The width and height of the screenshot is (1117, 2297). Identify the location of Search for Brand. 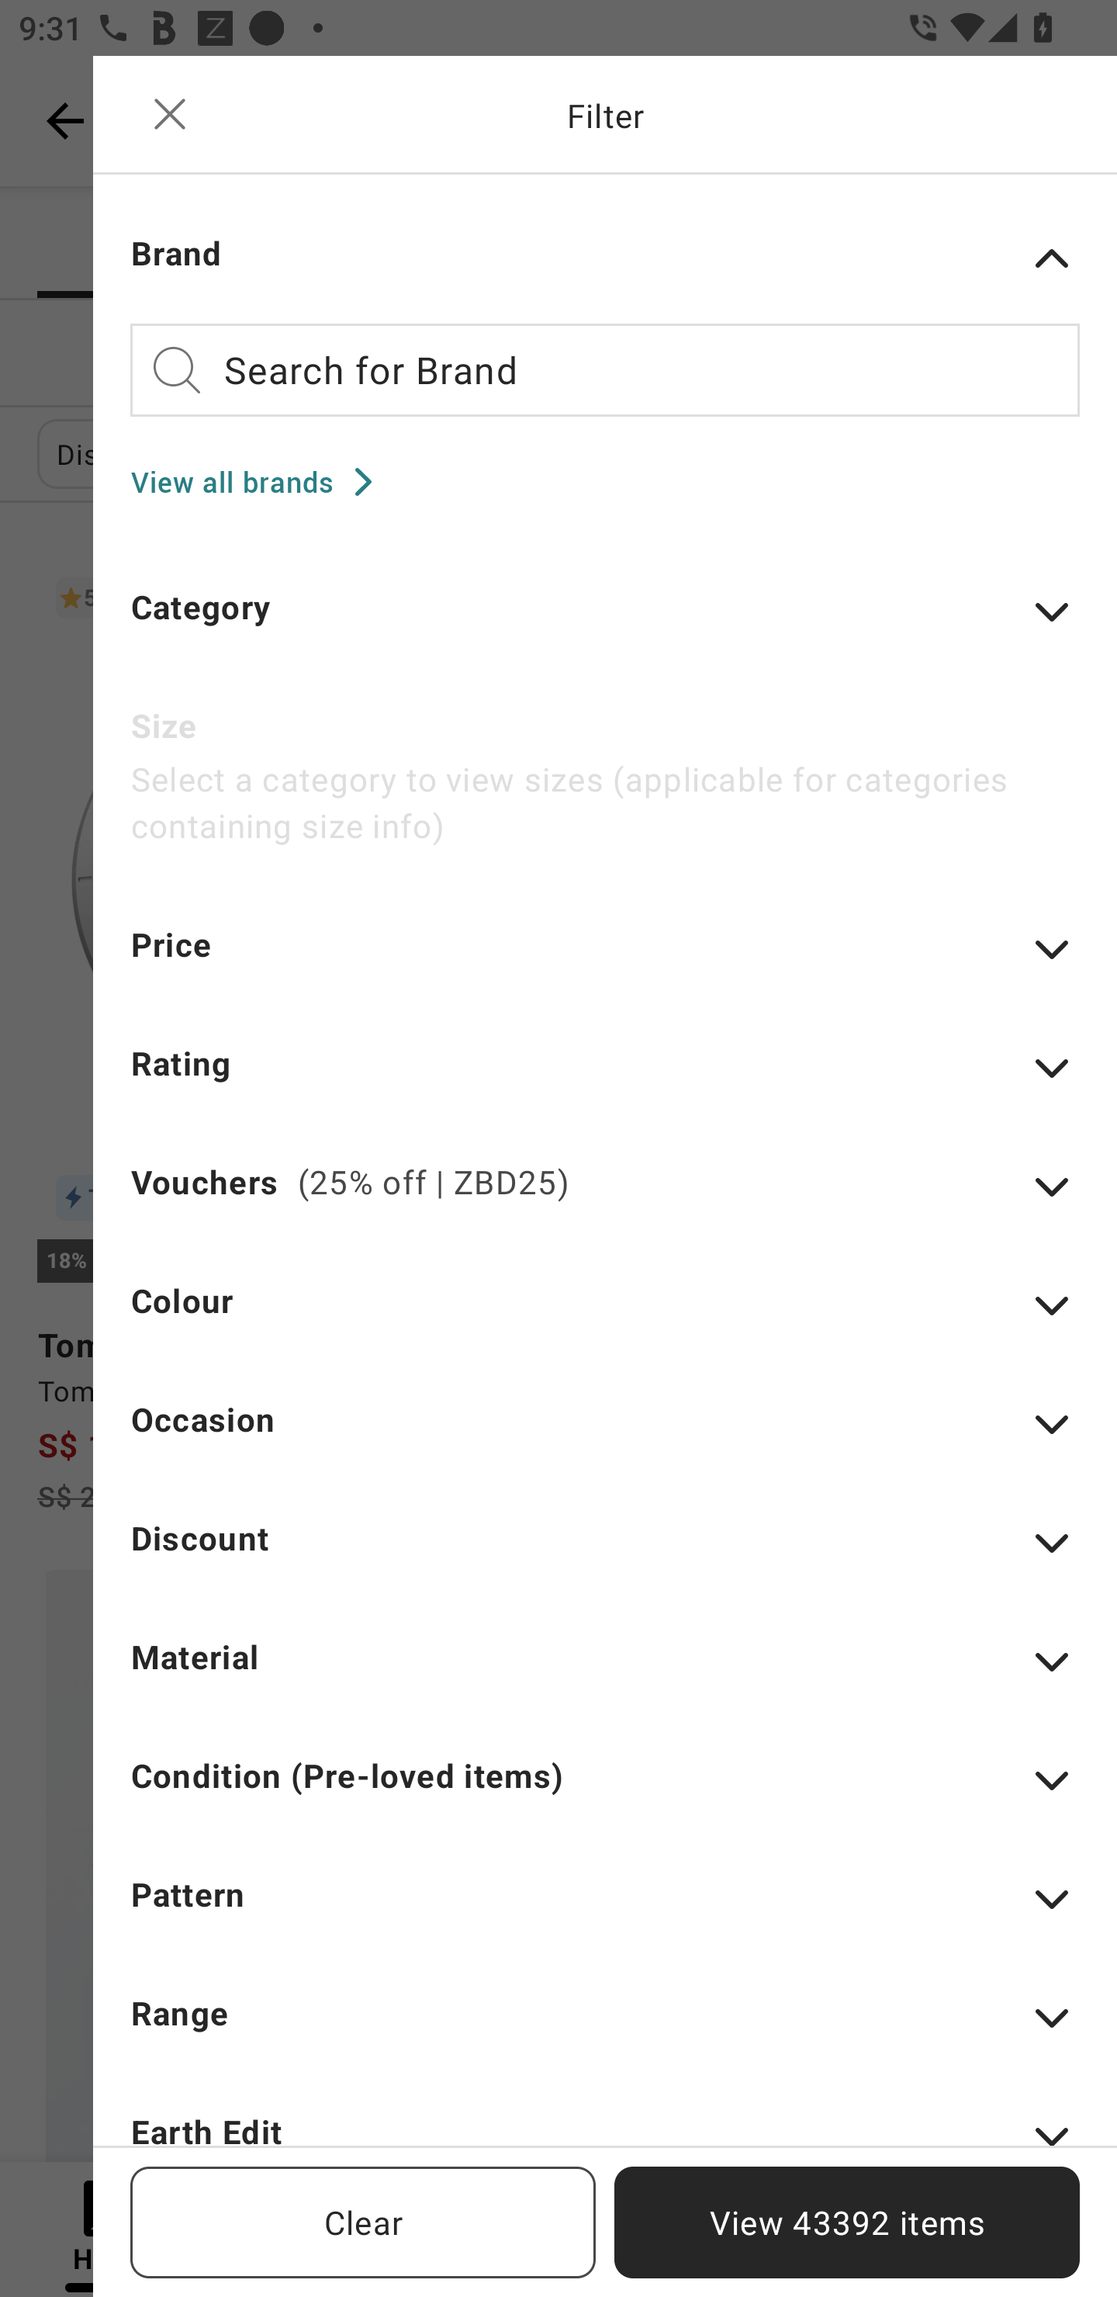
(605, 369).